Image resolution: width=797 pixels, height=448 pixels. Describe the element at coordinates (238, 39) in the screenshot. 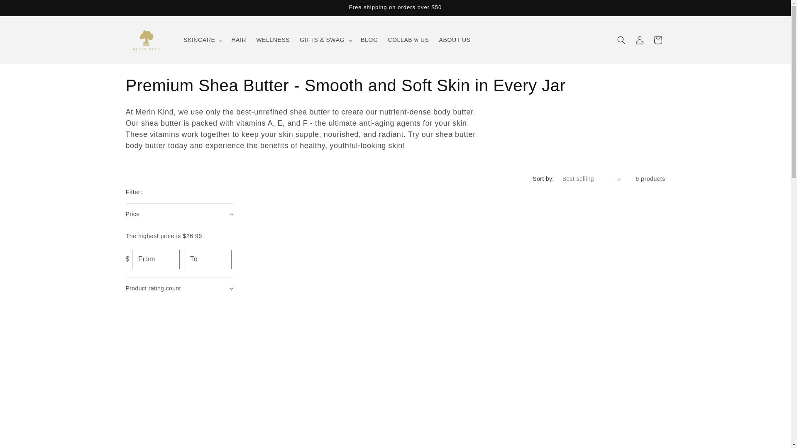

I see `HAIR` at that location.